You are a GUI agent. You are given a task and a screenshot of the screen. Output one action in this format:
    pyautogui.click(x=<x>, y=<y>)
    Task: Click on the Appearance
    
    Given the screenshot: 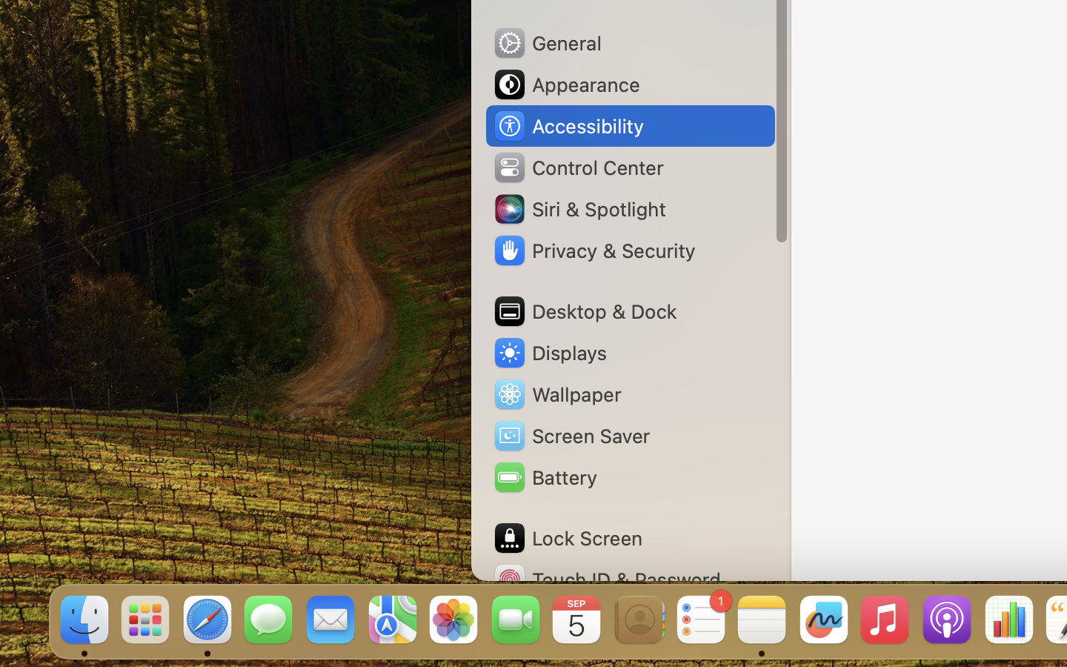 What is the action you would take?
    pyautogui.click(x=566, y=84)
    